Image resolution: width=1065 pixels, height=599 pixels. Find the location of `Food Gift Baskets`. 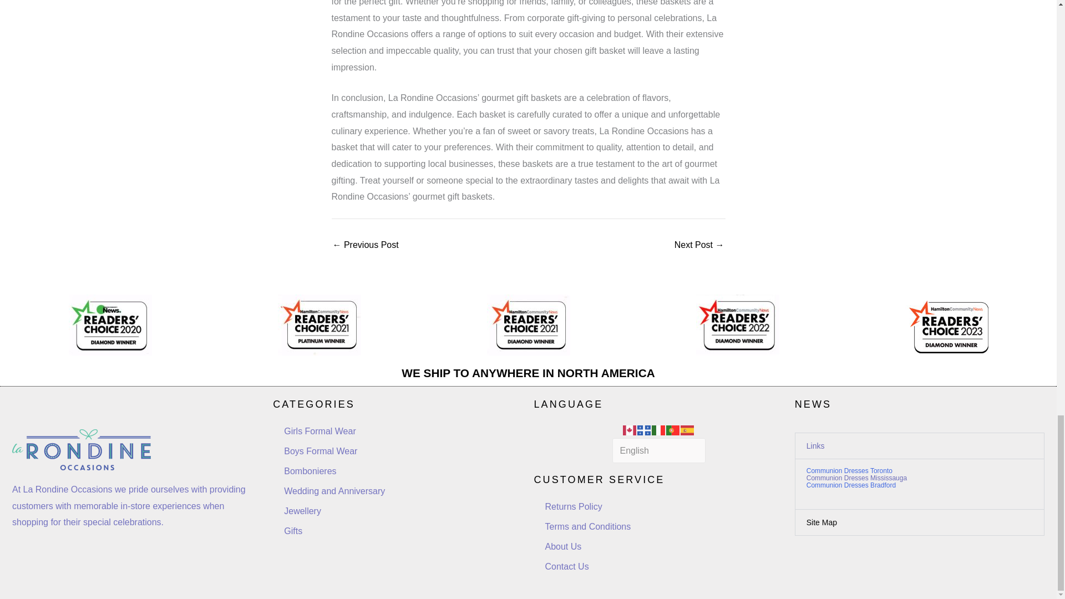

Food Gift Baskets is located at coordinates (699, 245).